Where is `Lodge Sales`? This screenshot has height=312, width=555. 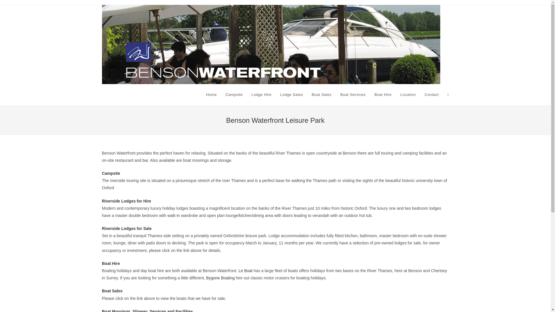
Lodge Sales is located at coordinates (291, 95).